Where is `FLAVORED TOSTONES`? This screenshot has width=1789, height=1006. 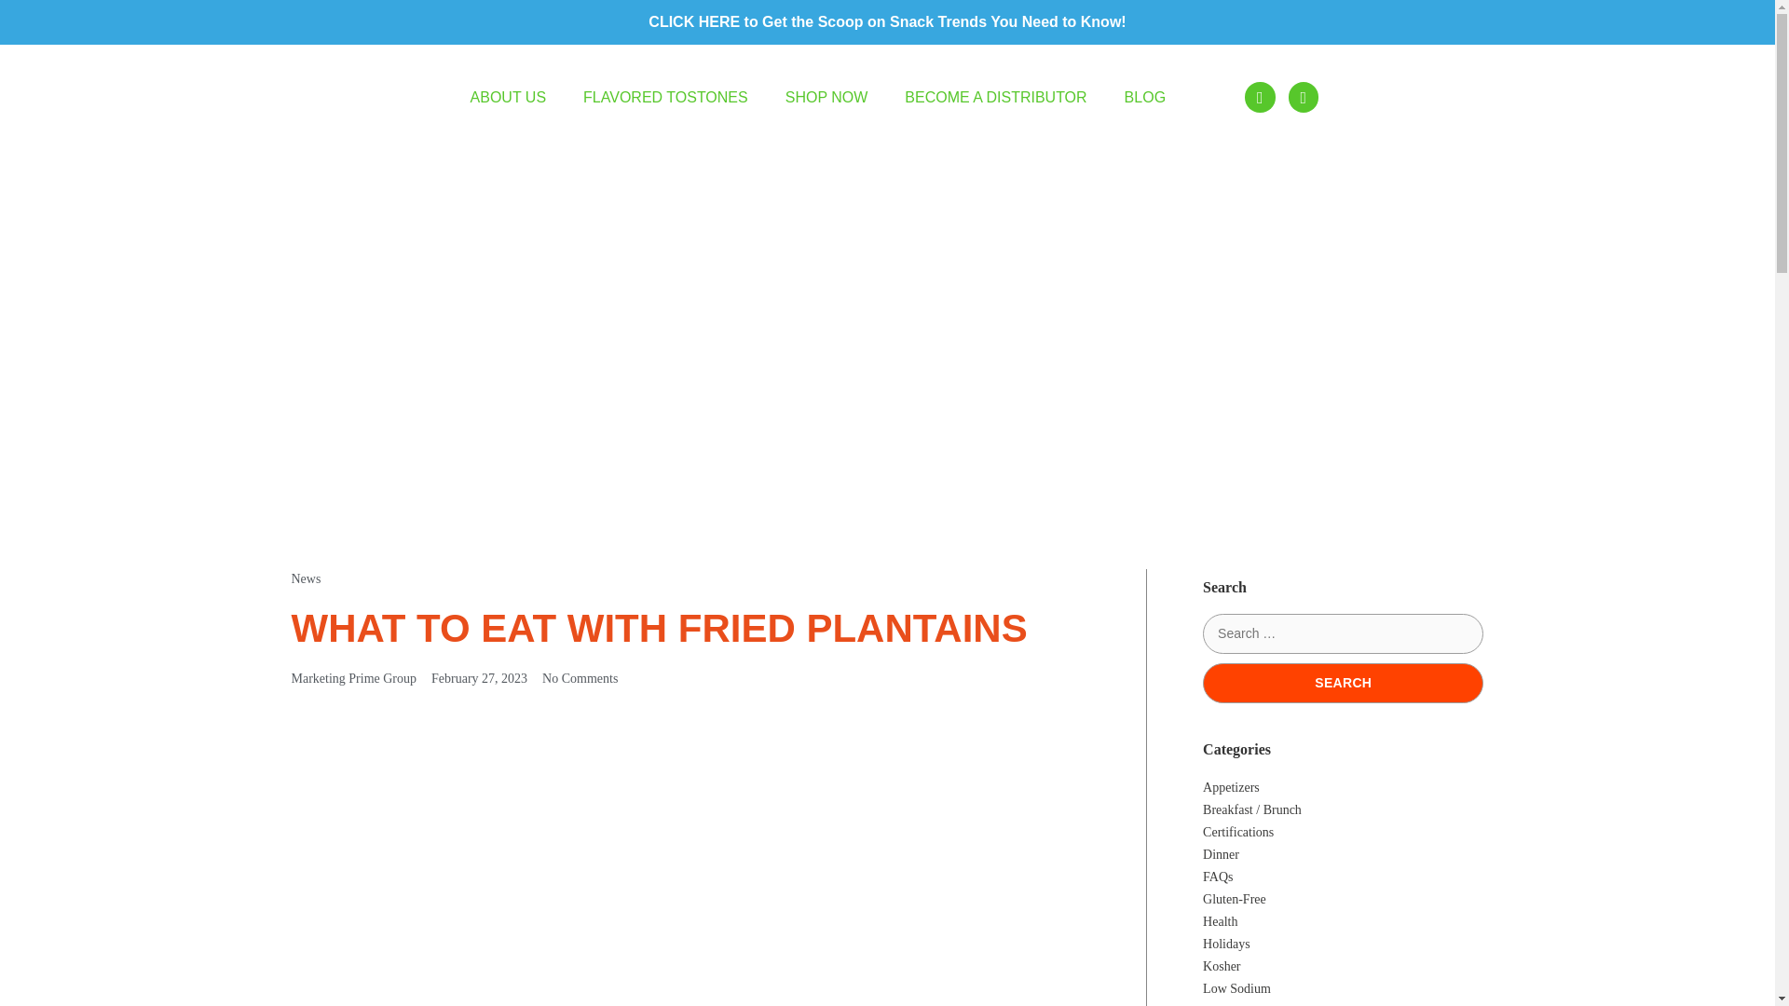 FLAVORED TOSTONES is located at coordinates (665, 98).